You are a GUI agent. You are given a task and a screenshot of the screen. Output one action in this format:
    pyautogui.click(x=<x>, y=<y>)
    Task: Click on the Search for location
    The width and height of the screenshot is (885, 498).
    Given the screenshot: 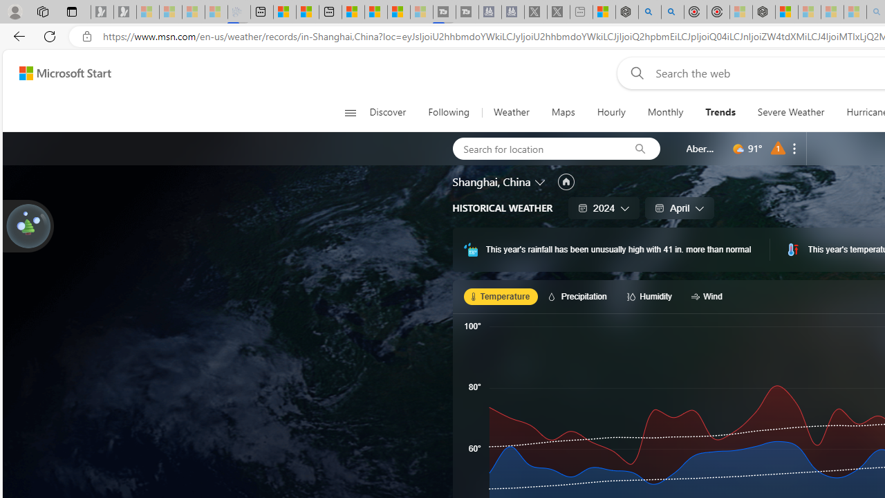 What is the action you would take?
    pyautogui.click(x=537, y=148)
    